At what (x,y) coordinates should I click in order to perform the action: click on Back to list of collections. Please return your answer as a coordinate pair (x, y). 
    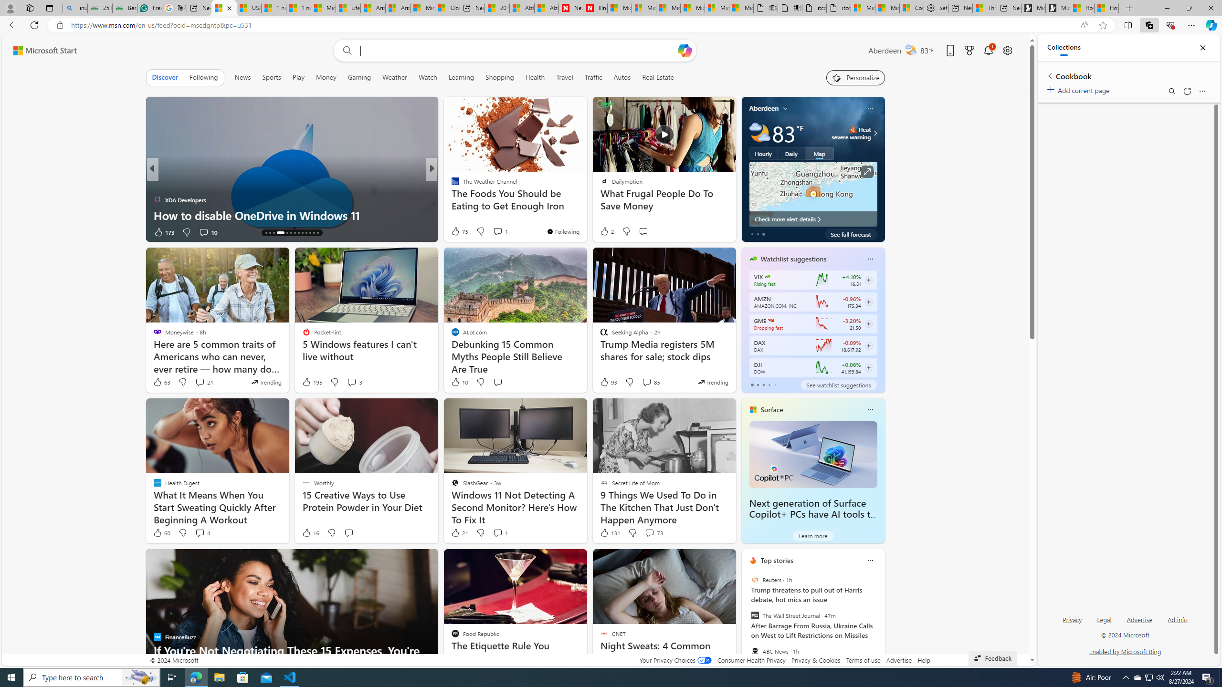
    Looking at the image, I should click on (1049, 75).